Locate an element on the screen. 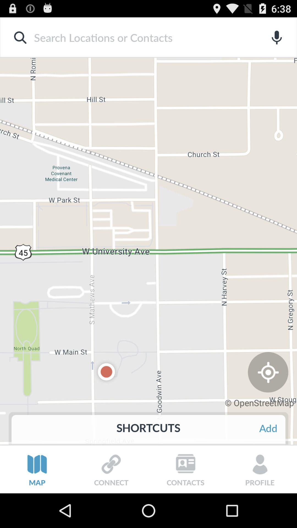 This screenshot has height=528, width=297. search bar is located at coordinates (140, 37).